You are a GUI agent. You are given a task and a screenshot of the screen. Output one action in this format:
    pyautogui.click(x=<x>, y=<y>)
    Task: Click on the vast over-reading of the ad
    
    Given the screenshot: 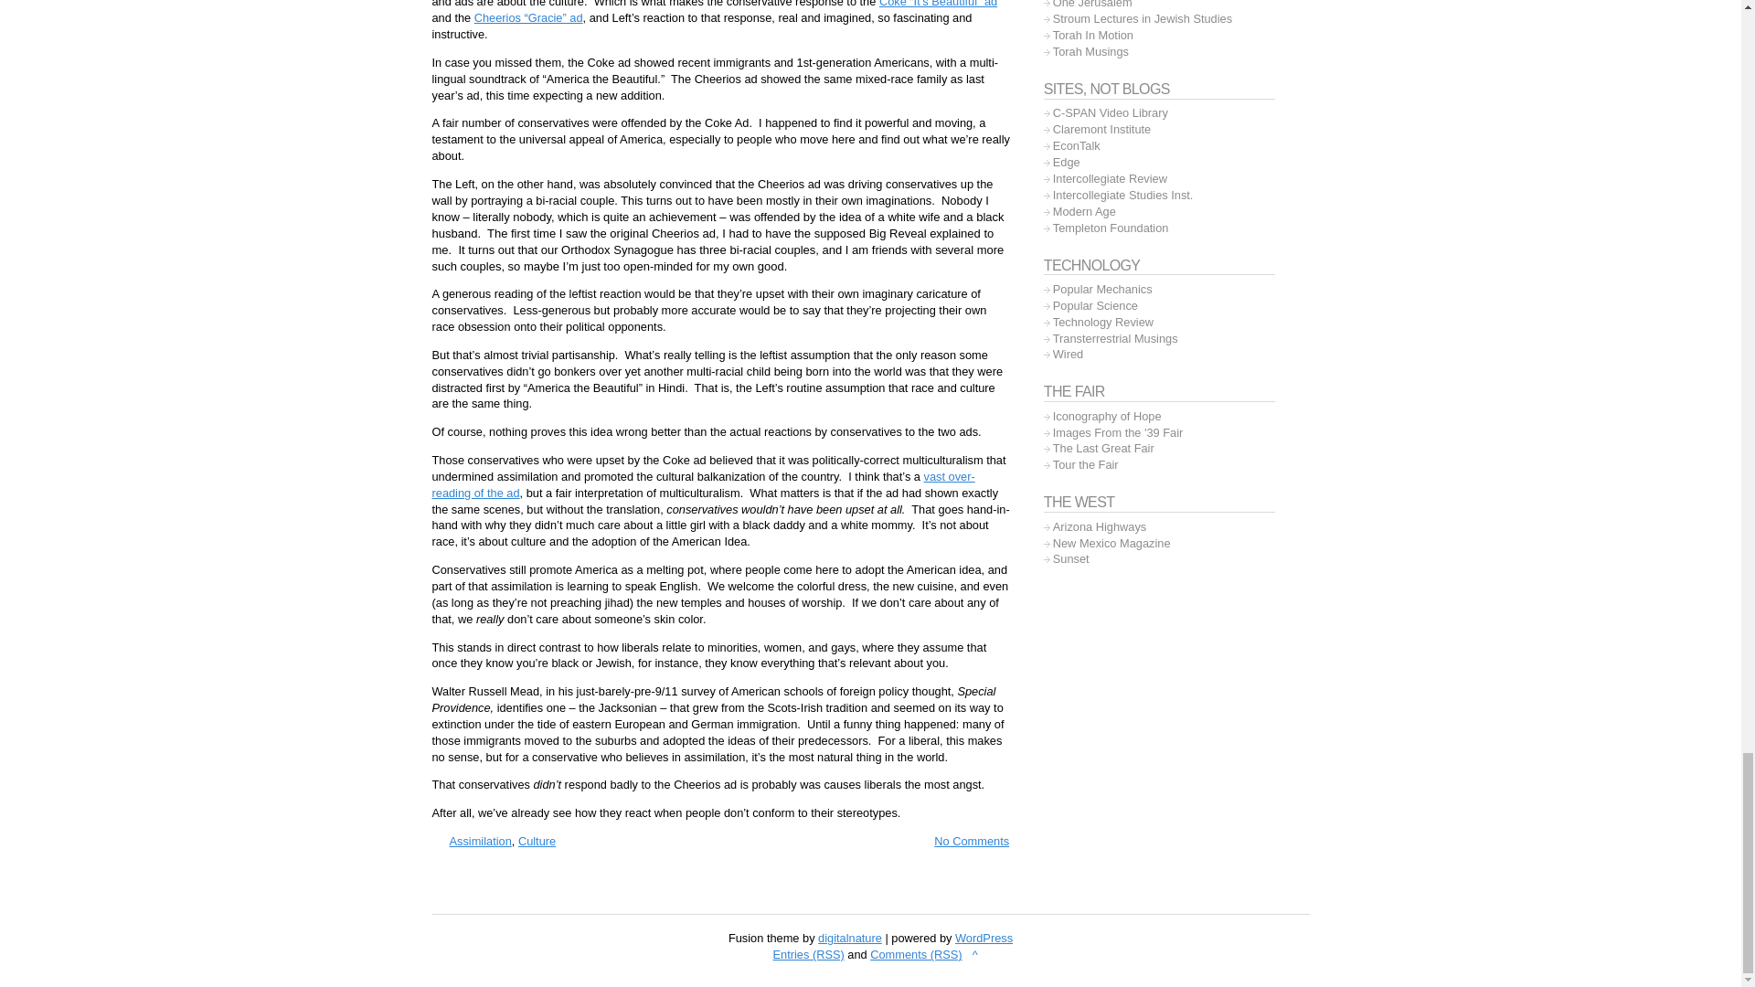 What is the action you would take?
    pyautogui.click(x=702, y=484)
    